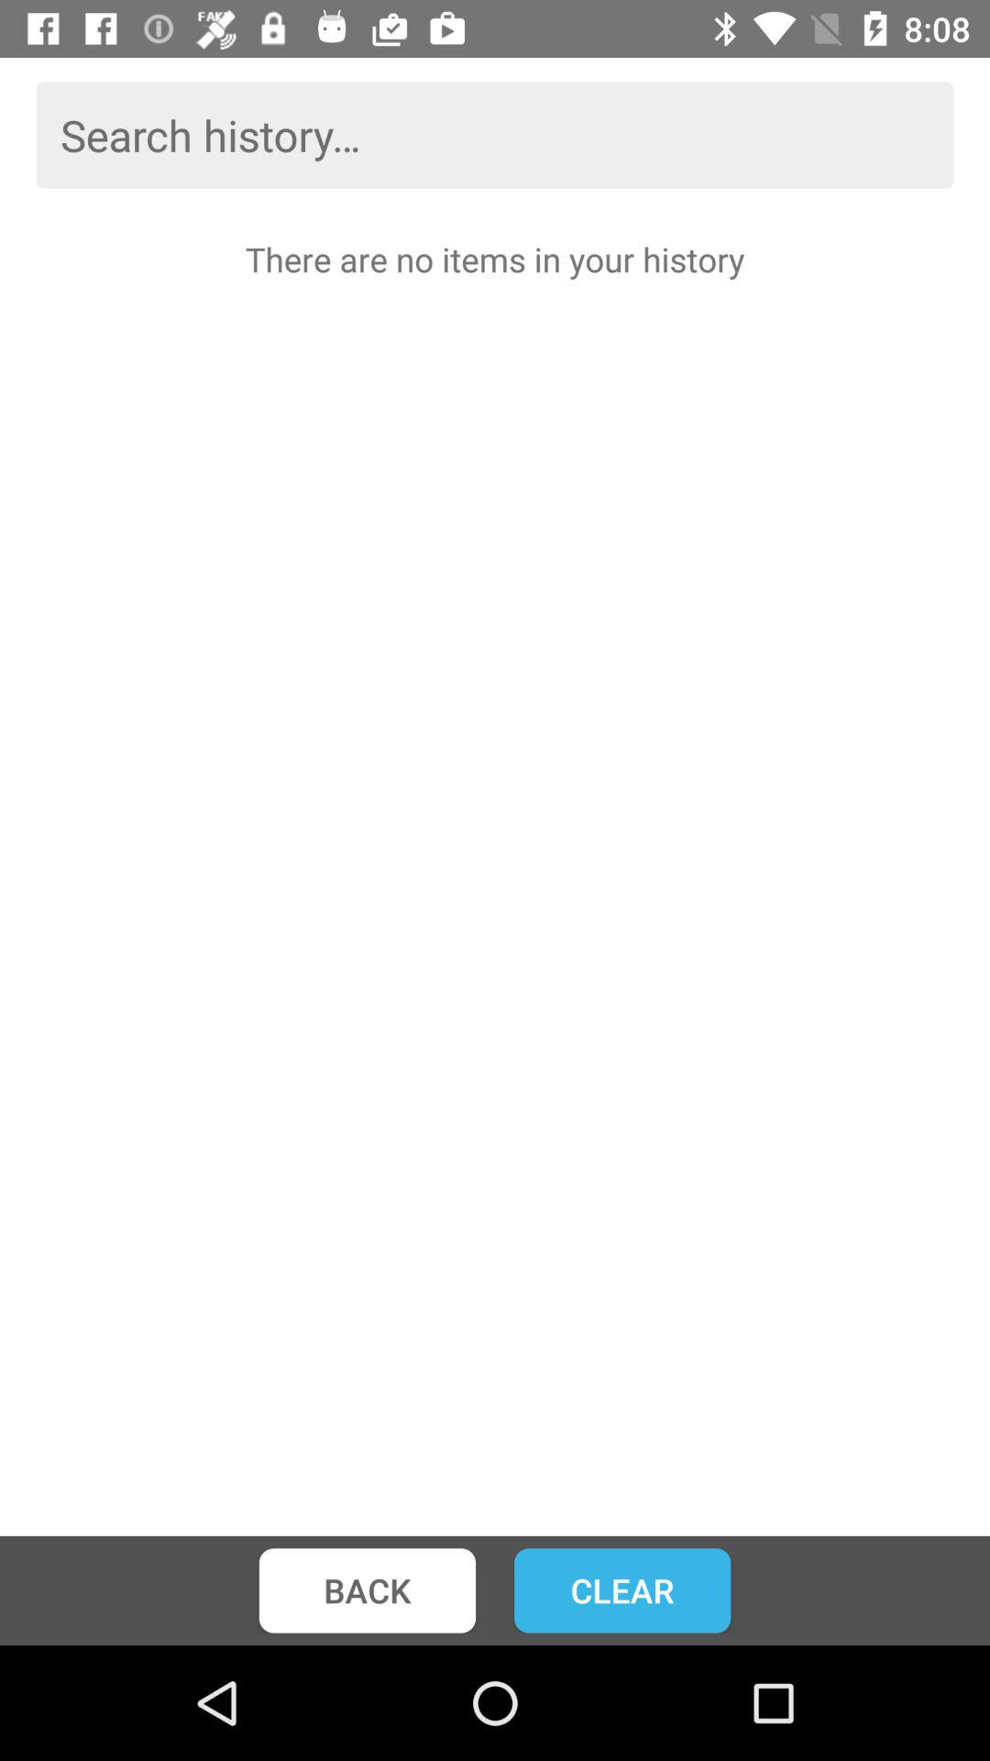 The height and width of the screenshot is (1761, 990). I want to click on tap item next to the clear, so click(367, 1590).